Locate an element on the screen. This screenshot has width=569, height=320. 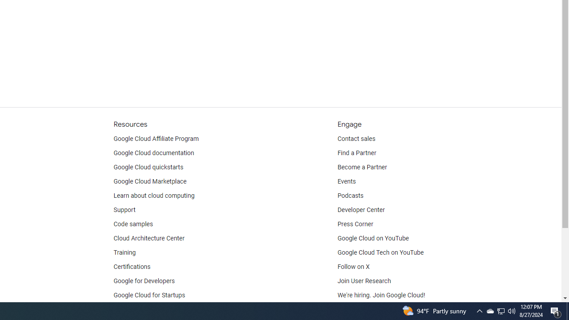
Find a Partner is located at coordinates (357, 153).